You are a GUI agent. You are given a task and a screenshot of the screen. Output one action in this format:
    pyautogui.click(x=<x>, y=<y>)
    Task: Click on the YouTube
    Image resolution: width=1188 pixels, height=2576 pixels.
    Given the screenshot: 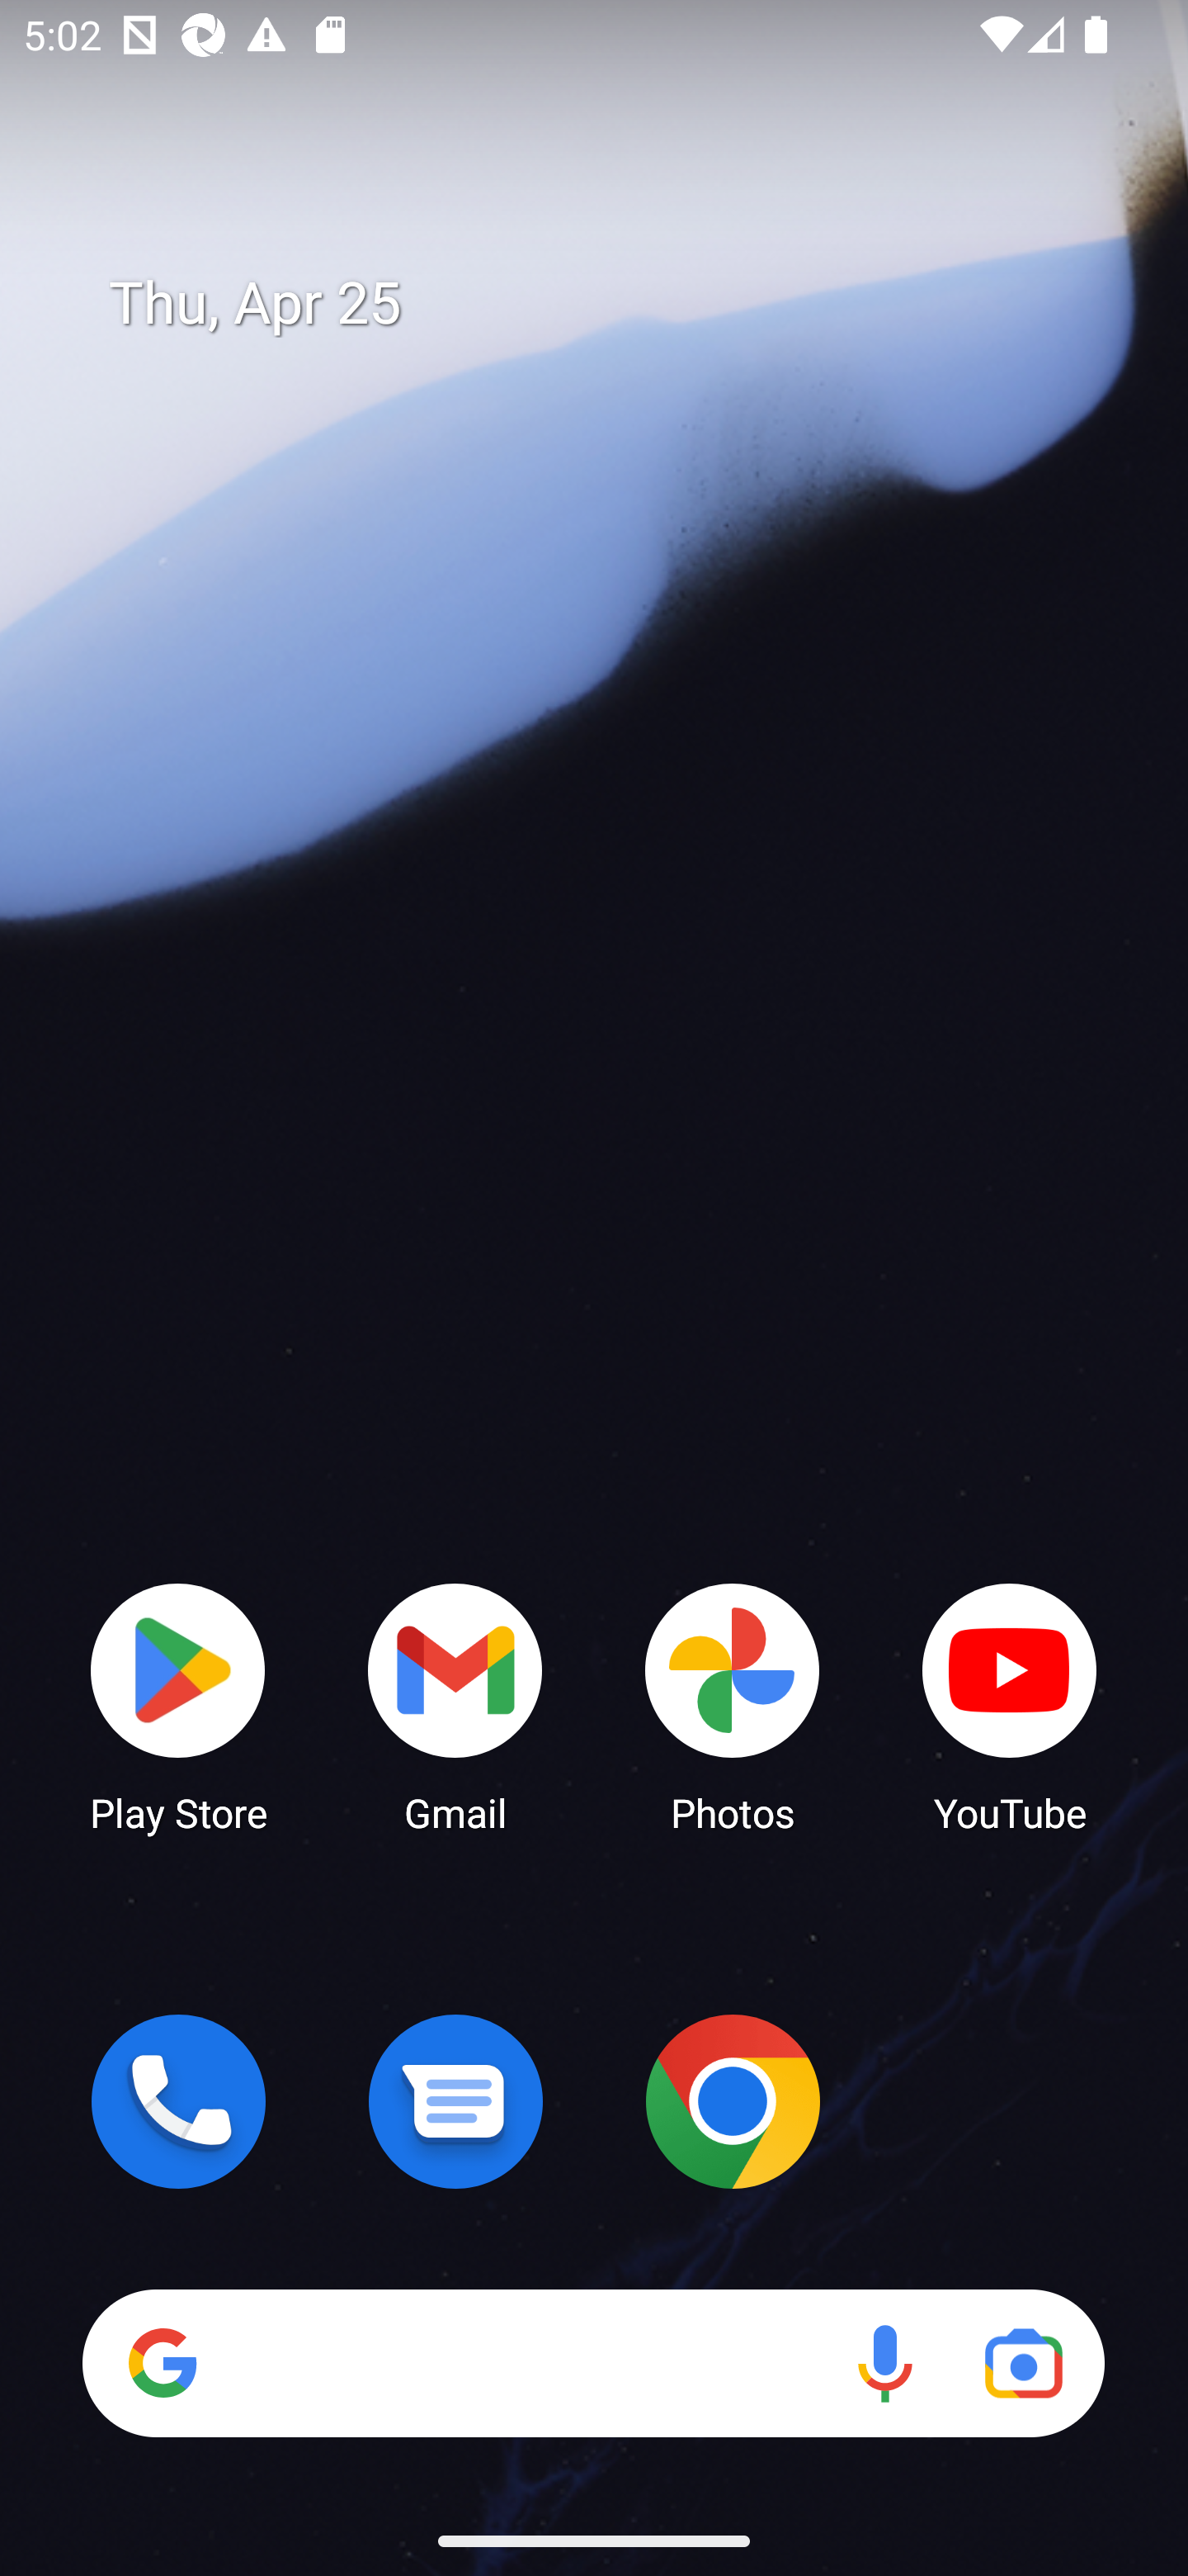 What is the action you would take?
    pyautogui.click(x=1010, y=1706)
    